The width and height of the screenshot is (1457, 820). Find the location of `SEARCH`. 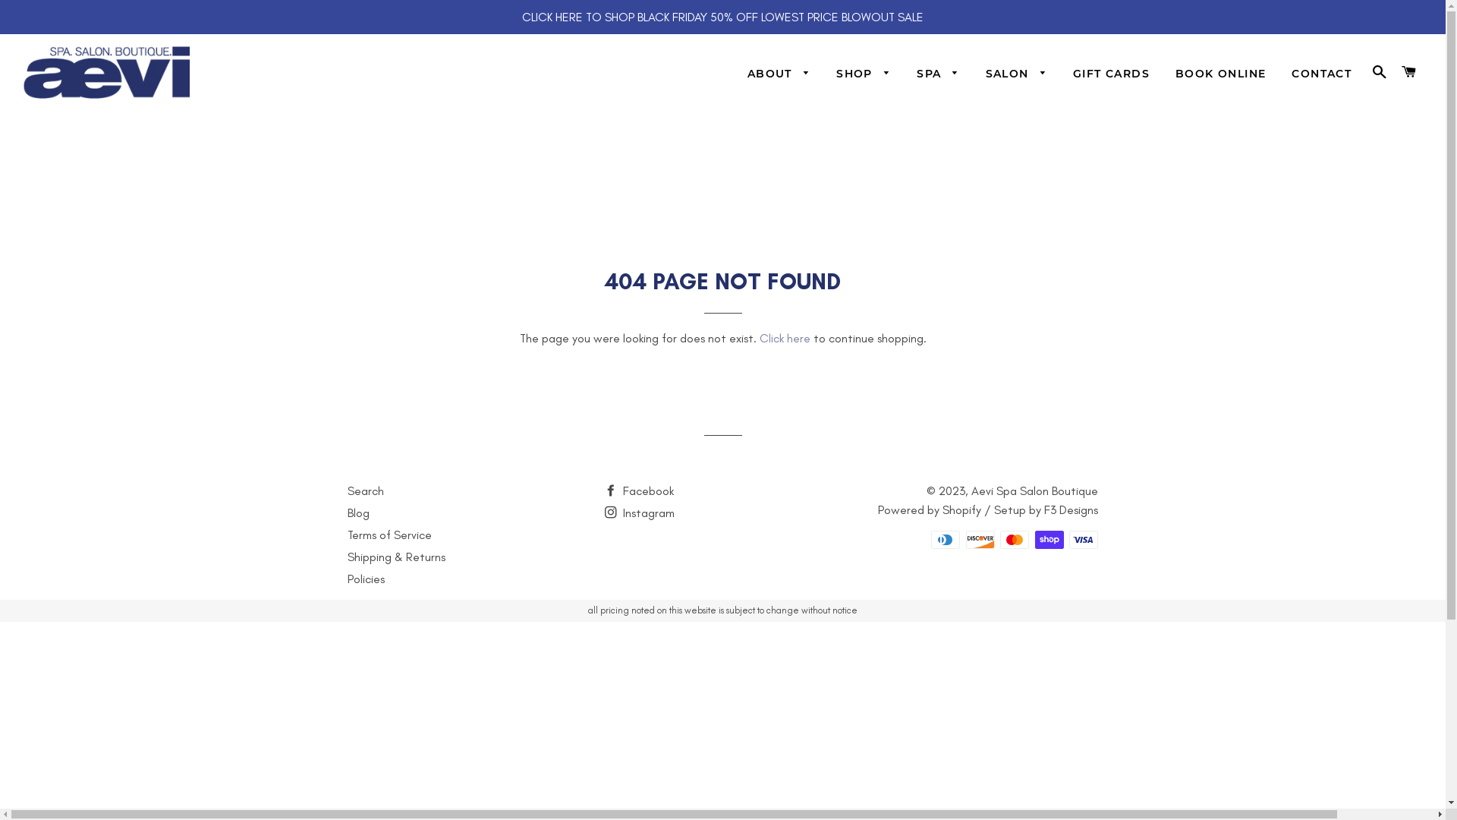

SEARCH is located at coordinates (1380, 72).